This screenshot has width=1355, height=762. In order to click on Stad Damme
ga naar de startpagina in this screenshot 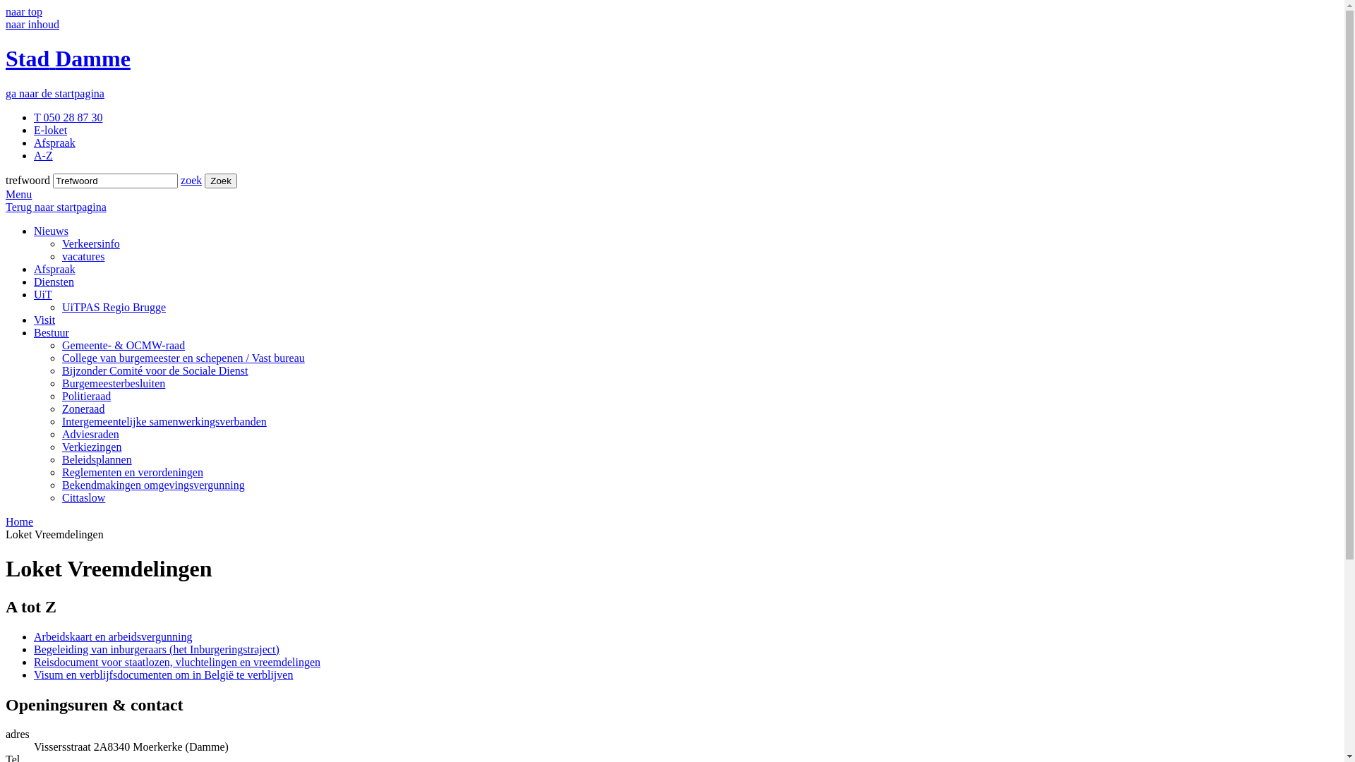, I will do `click(672, 72)`.